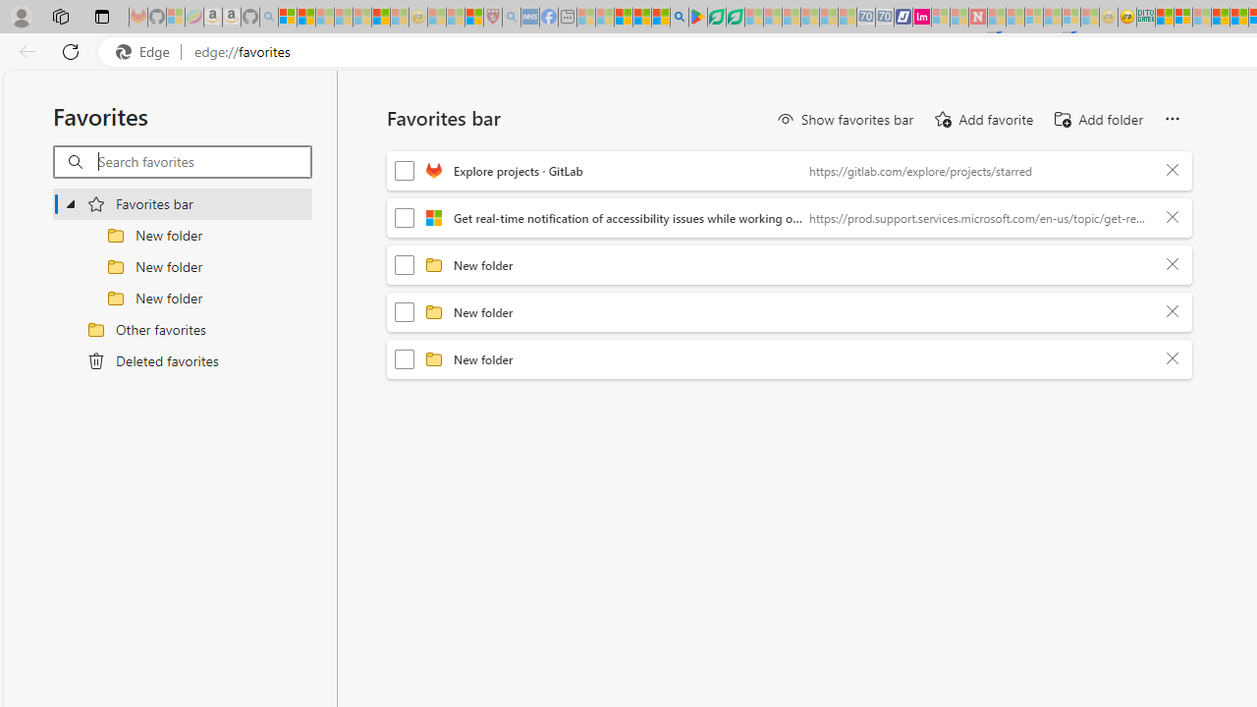  I want to click on Latest Politics News & Archive | Newsweek.com - Sleeping, so click(977, 18).